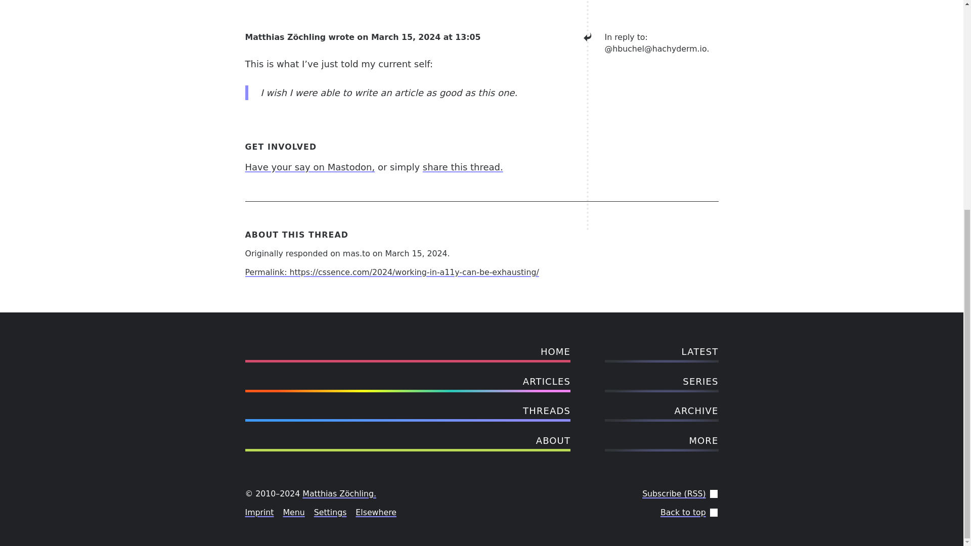  I want to click on HOME, so click(408, 351).